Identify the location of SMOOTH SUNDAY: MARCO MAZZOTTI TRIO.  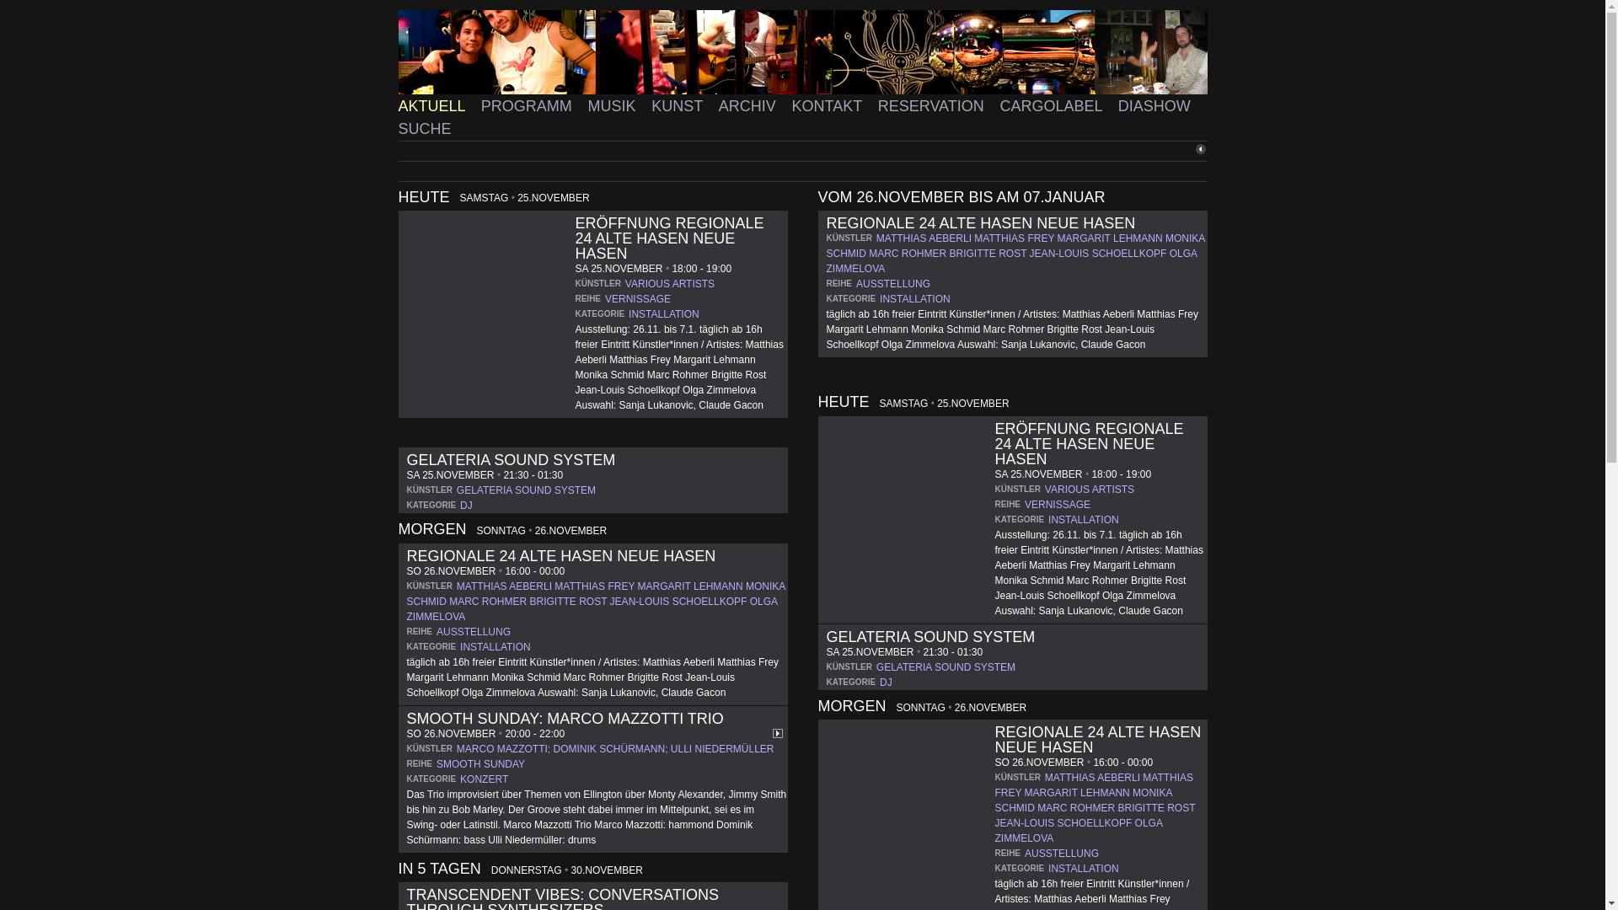
(565, 719).